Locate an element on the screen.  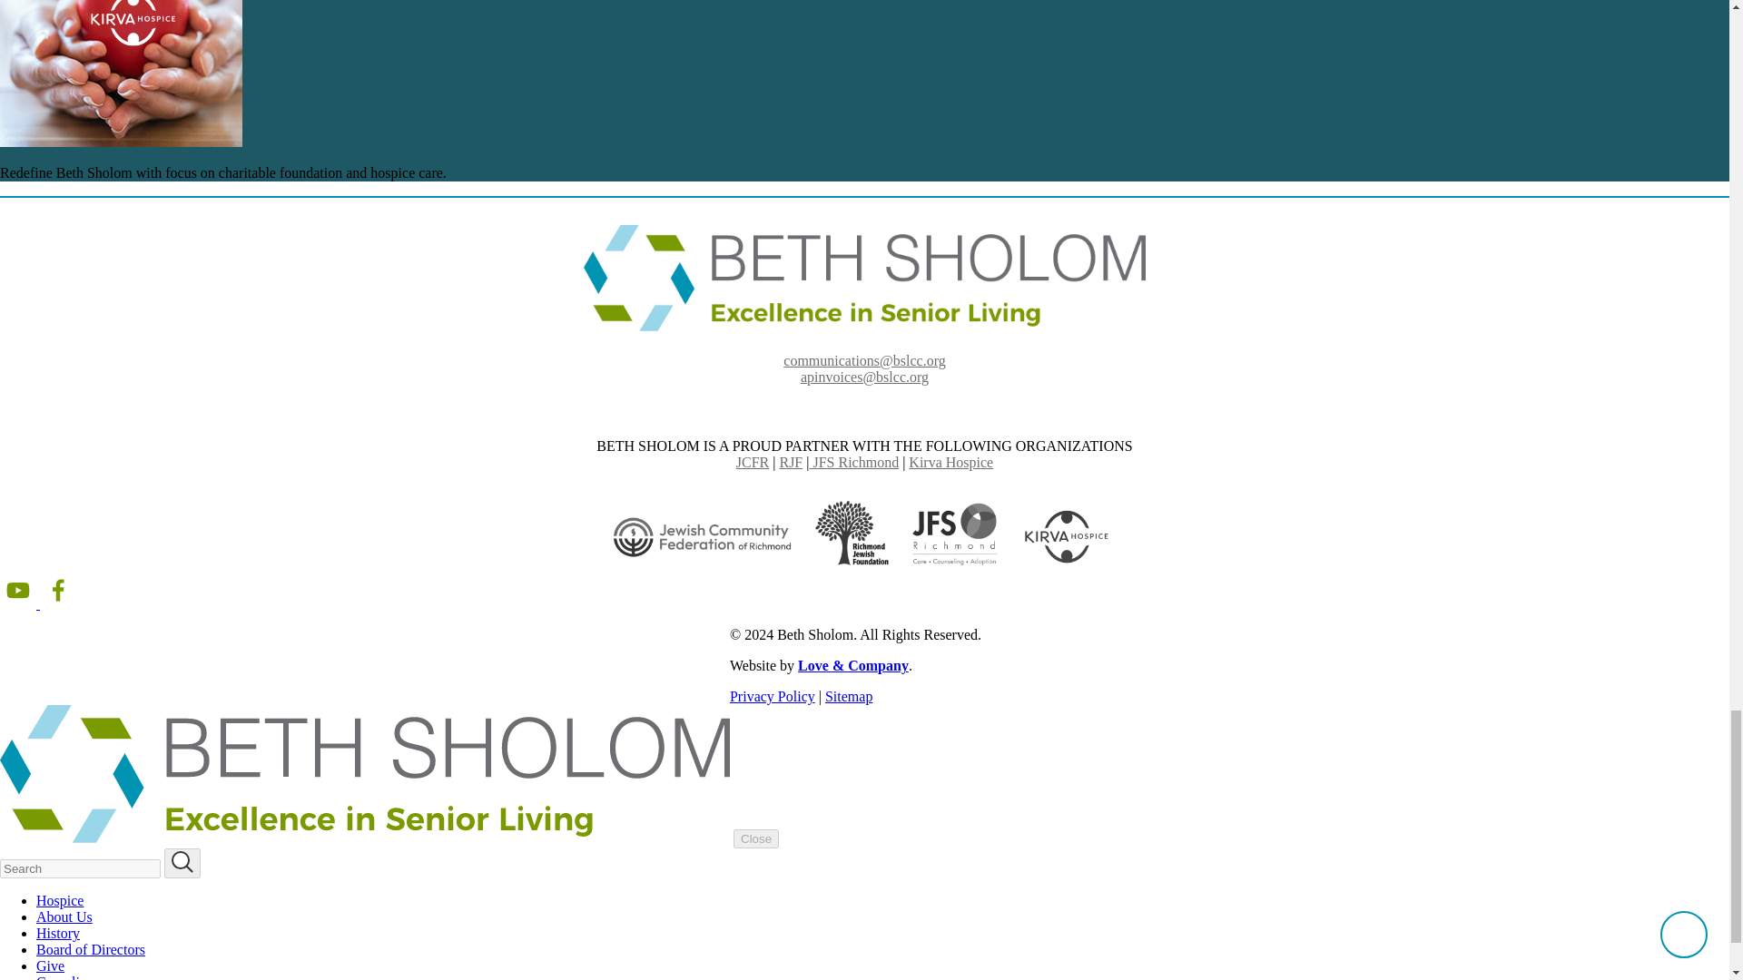
JFS Richmond is located at coordinates (853, 463).